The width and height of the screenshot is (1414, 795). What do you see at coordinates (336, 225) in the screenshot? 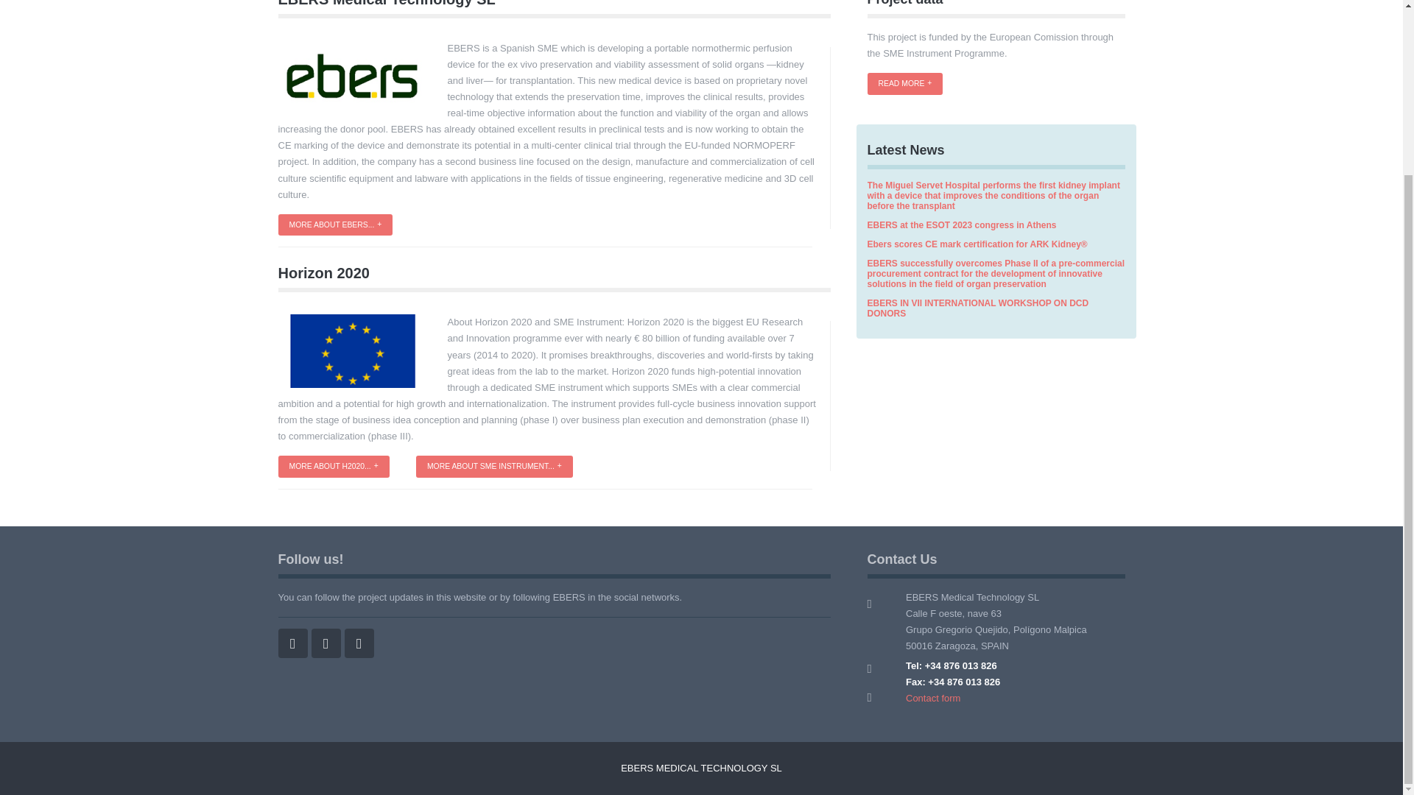
I see `MORE ABOUT EBERS...` at bounding box center [336, 225].